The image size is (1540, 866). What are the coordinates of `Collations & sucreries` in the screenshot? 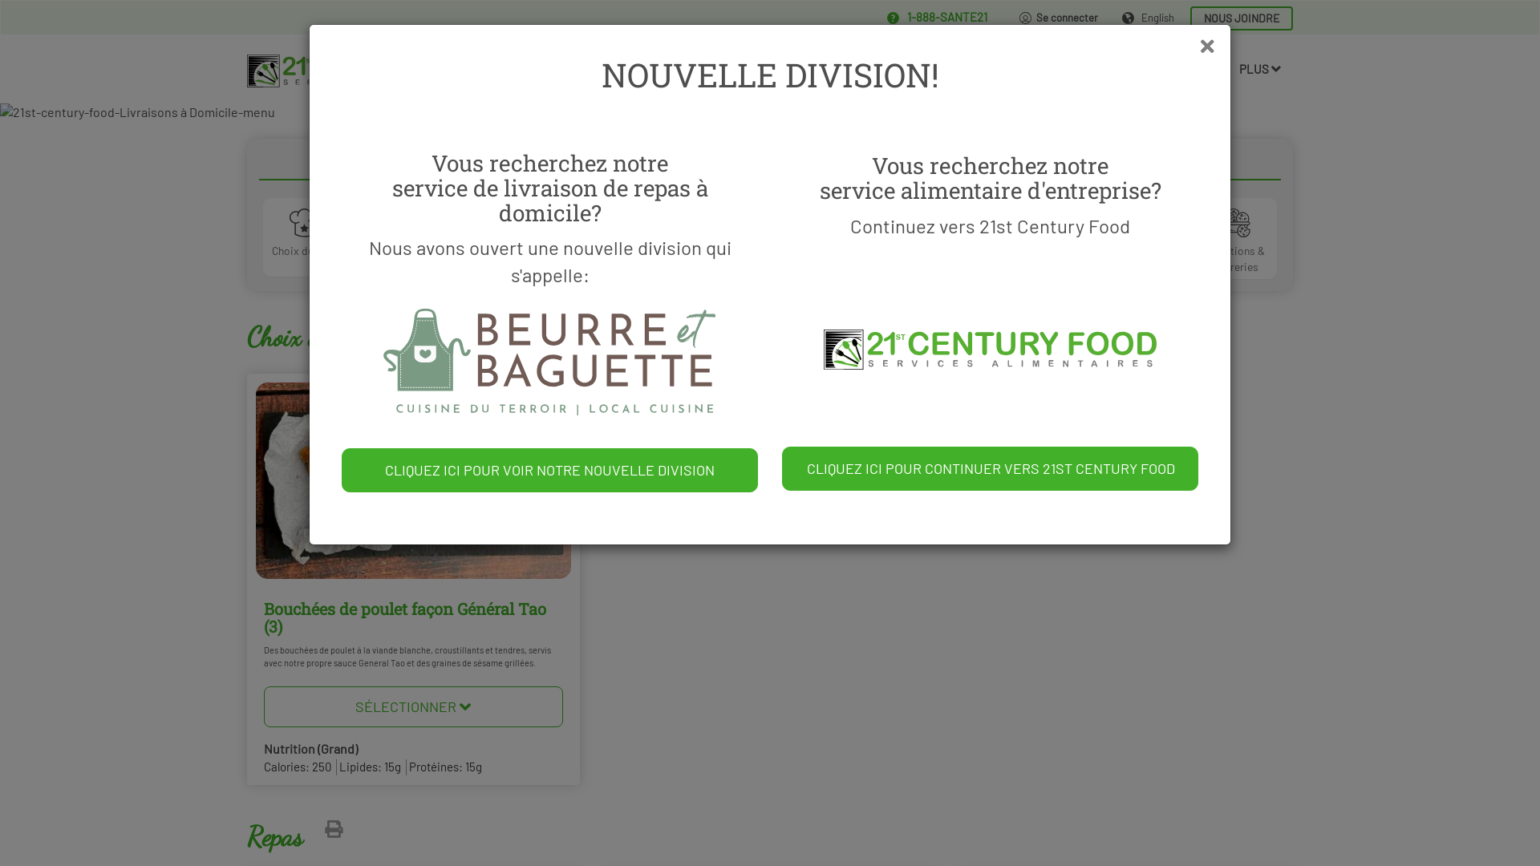 It's located at (1235, 239).